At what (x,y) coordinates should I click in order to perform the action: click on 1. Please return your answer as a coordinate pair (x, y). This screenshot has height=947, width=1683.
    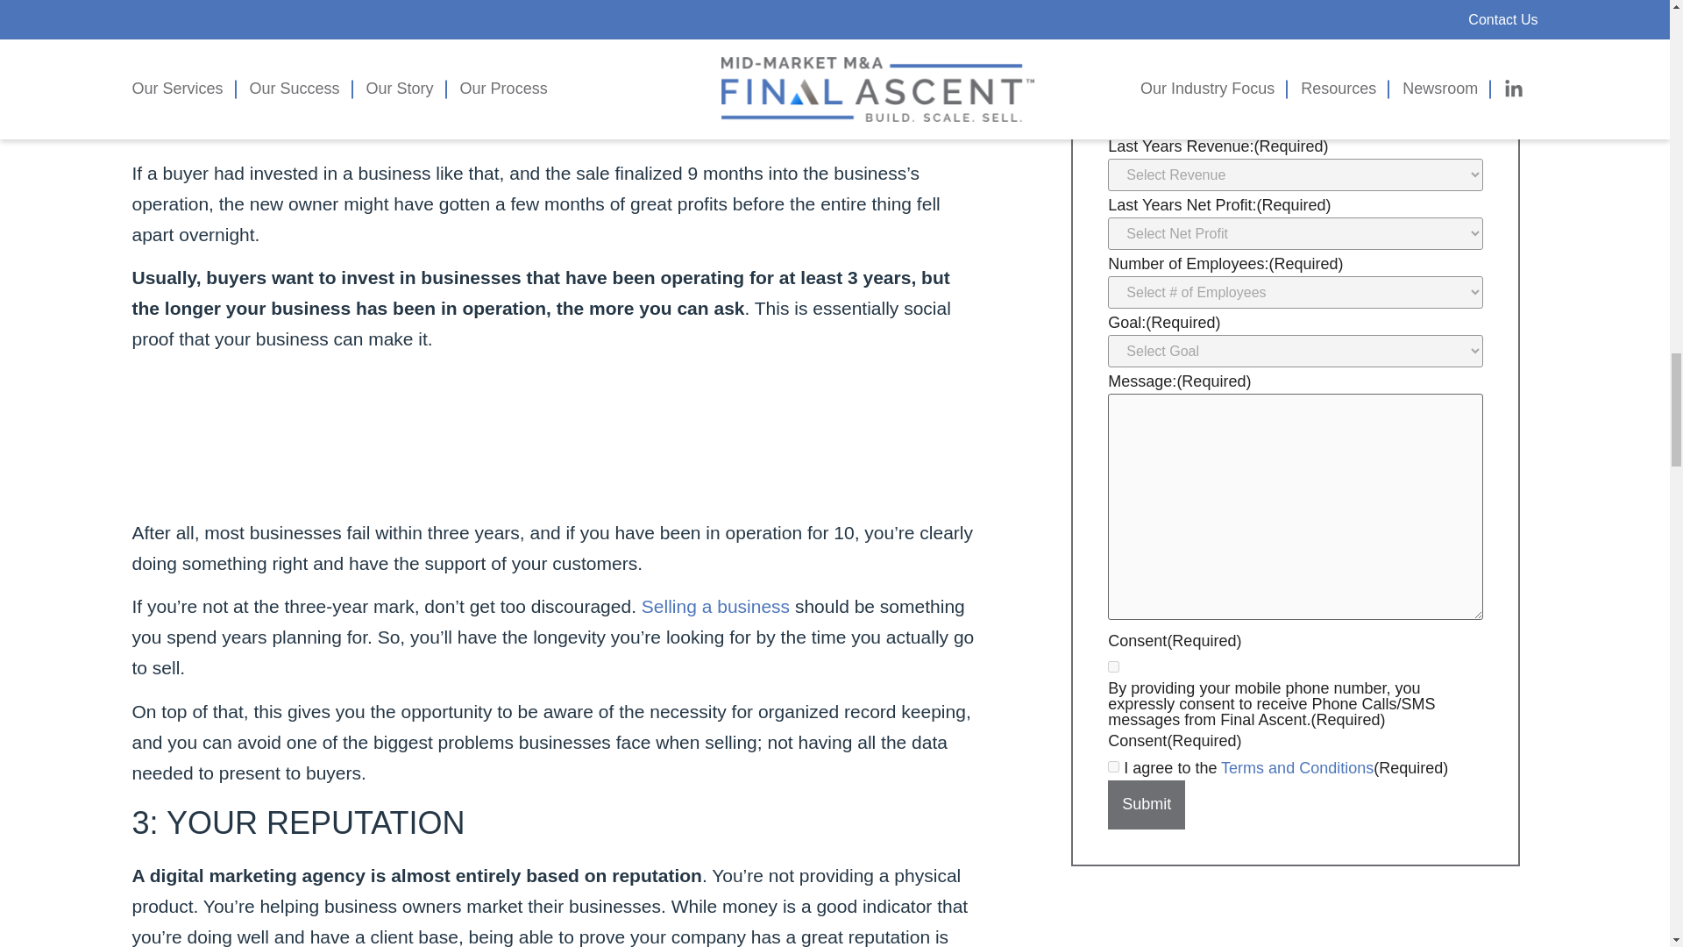
    Looking at the image, I should click on (1113, 766).